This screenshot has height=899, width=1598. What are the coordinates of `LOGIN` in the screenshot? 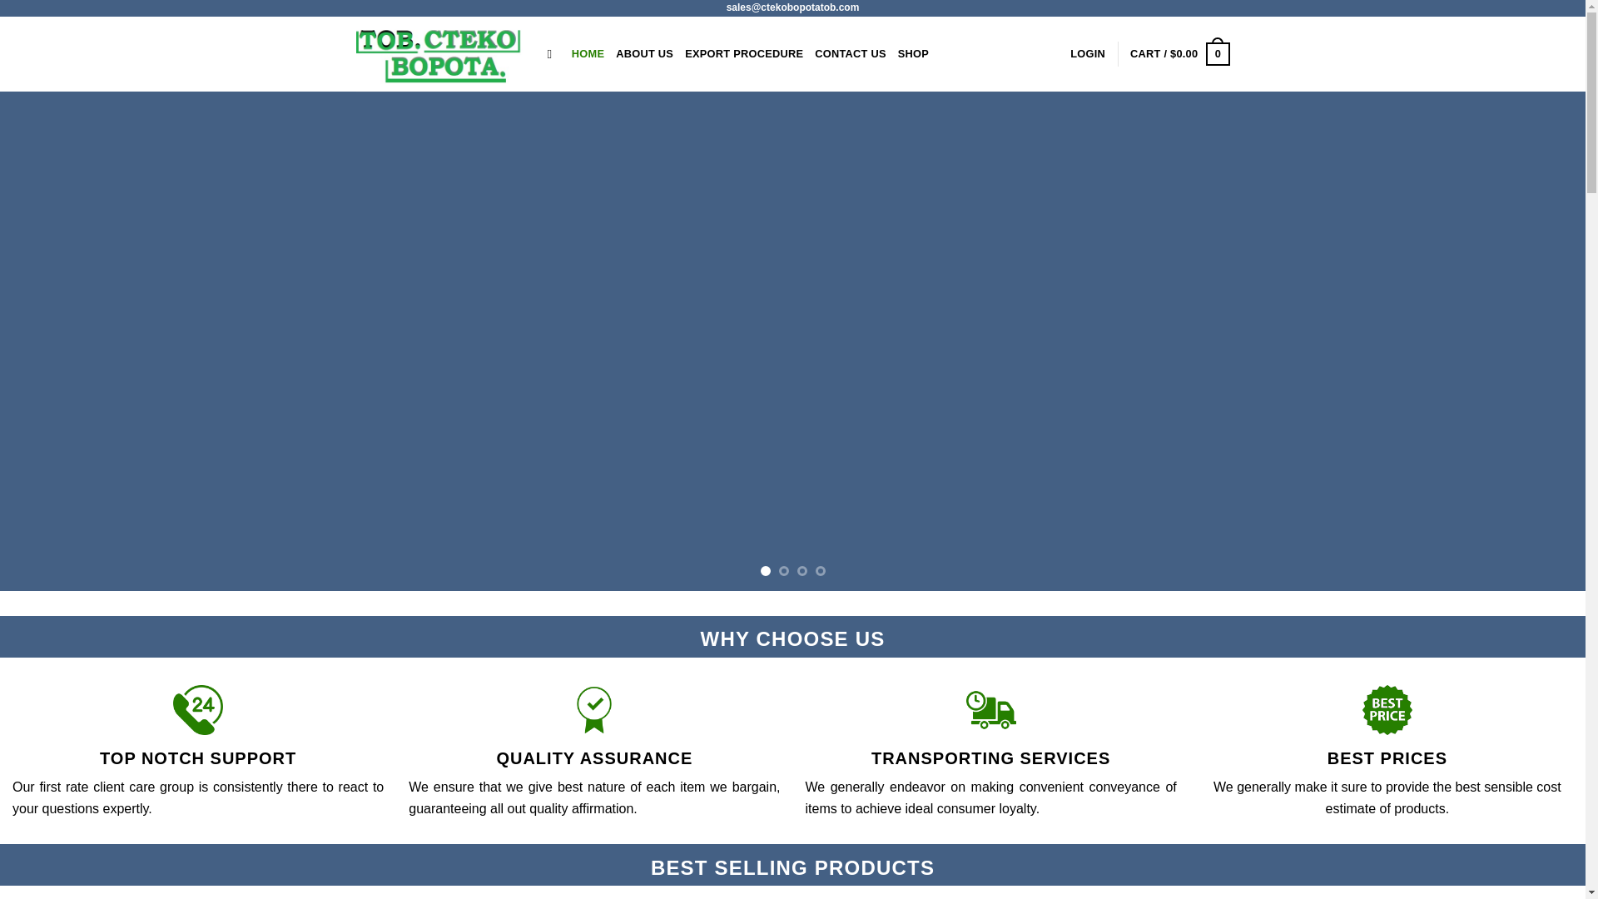 It's located at (1088, 54).